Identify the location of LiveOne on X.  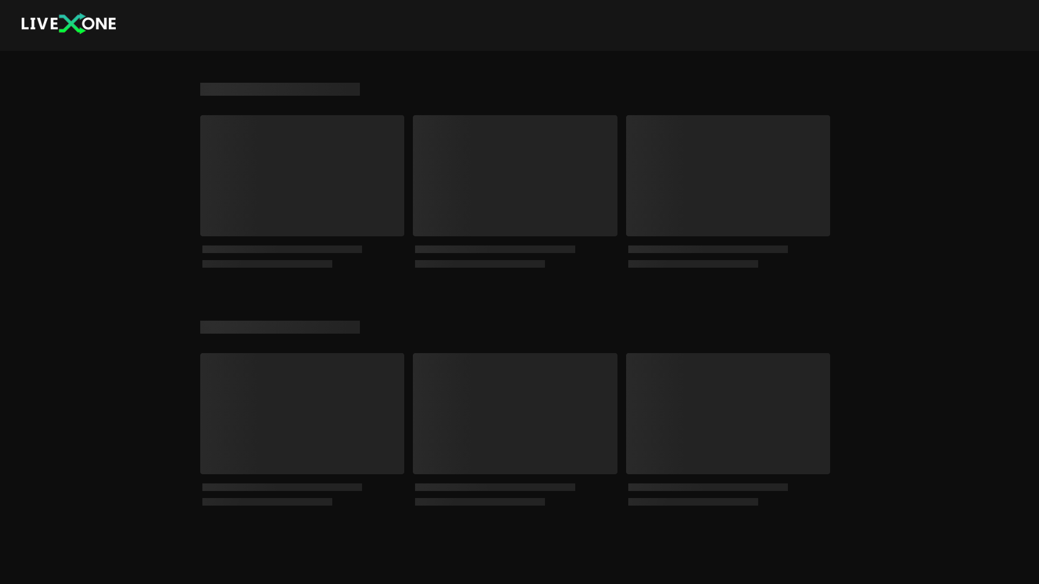
(816, 557).